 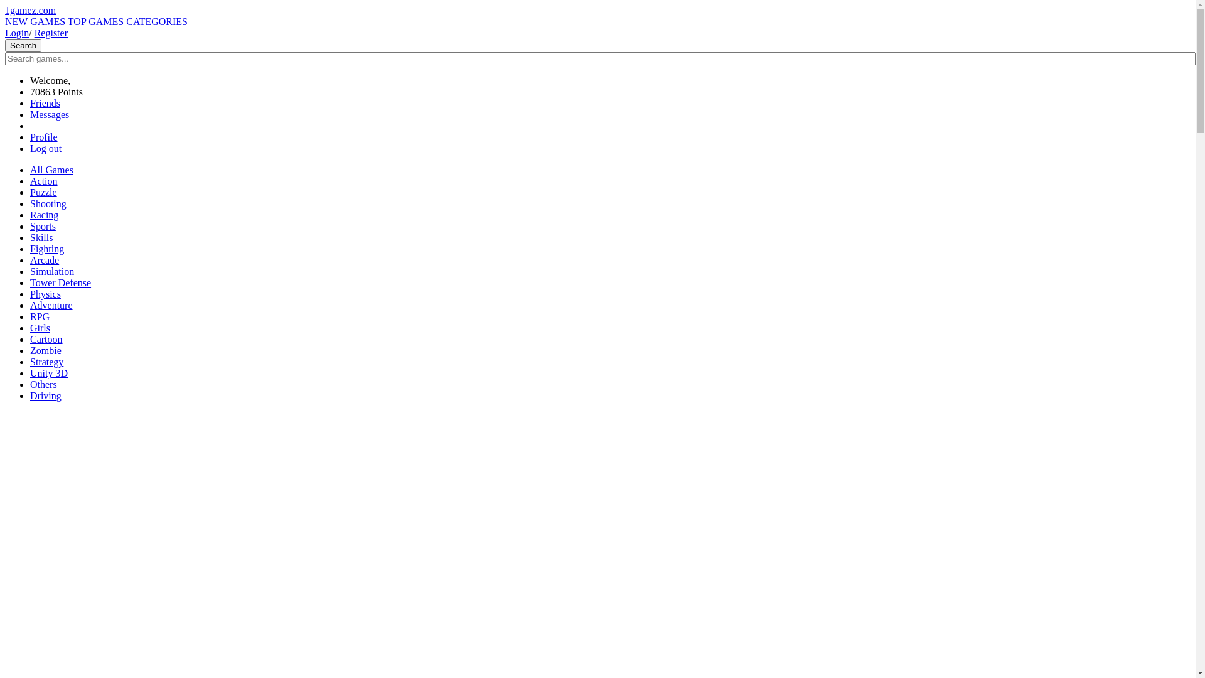 What do you see at coordinates (46, 362) in the screenshot?
I see `Strategy` at bounding box center [46, 362].